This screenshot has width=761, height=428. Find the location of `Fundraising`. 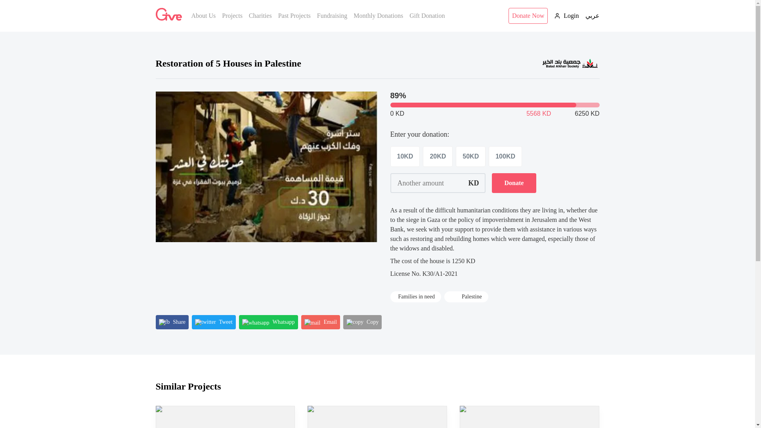

Fundraising is located at coordinates (332, 16).